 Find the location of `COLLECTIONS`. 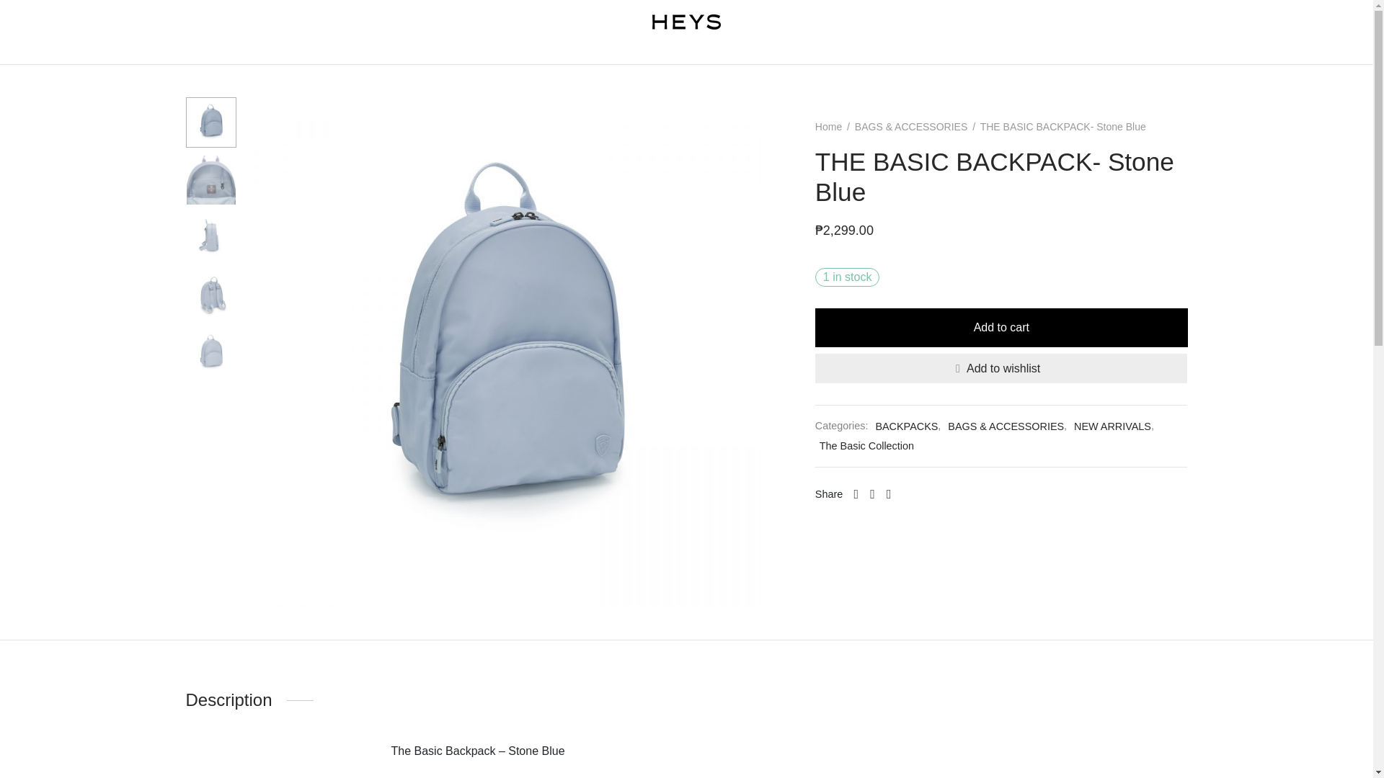

COLLECTIONS is located at coordinates (539, 54).